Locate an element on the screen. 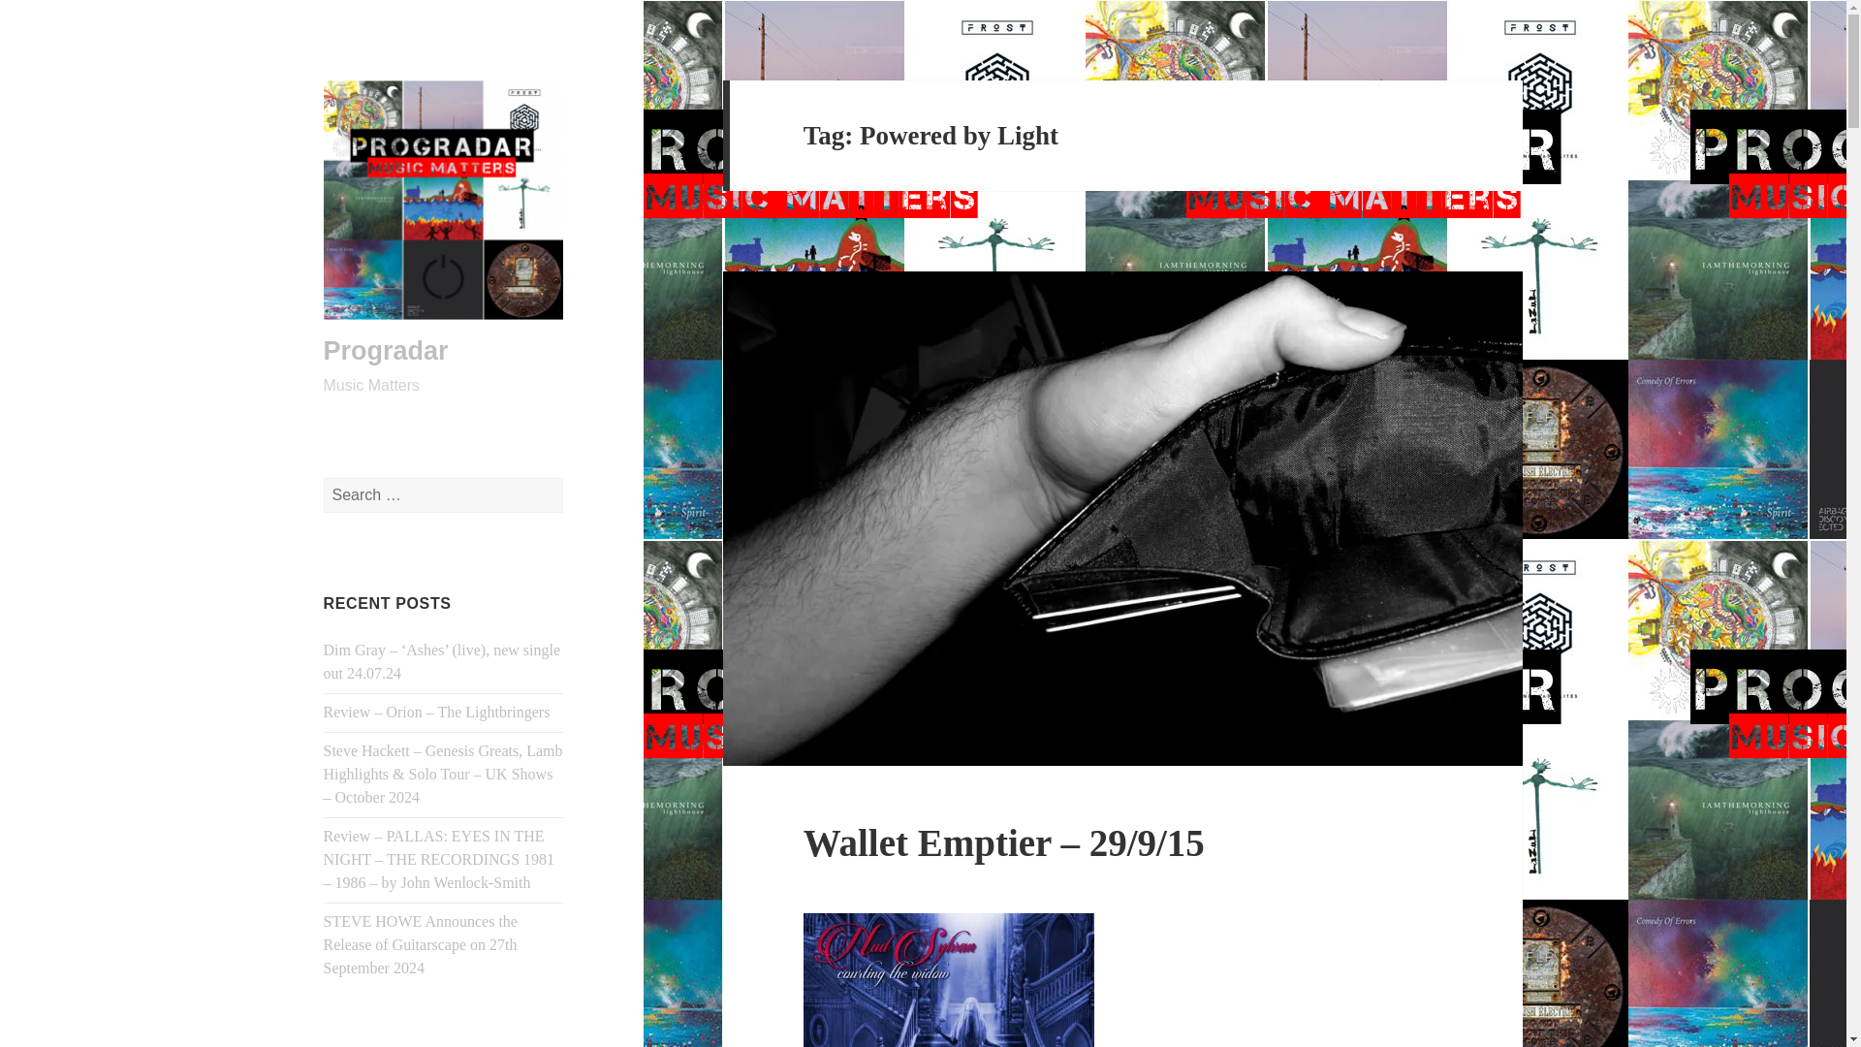 This screenshot has height=1047, width=1861. Progradar is located at coordinates (386, 350).